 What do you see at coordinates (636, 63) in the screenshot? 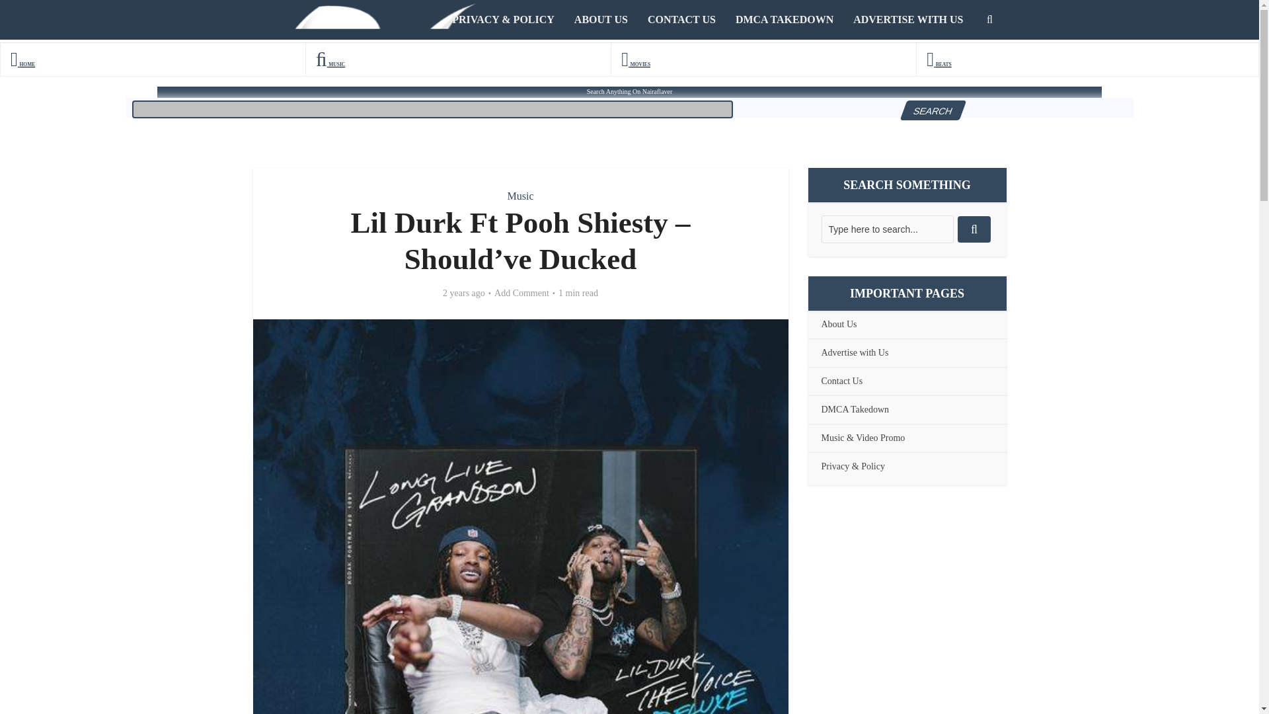
I see `MOVIES` at bounding box center [636, 63].